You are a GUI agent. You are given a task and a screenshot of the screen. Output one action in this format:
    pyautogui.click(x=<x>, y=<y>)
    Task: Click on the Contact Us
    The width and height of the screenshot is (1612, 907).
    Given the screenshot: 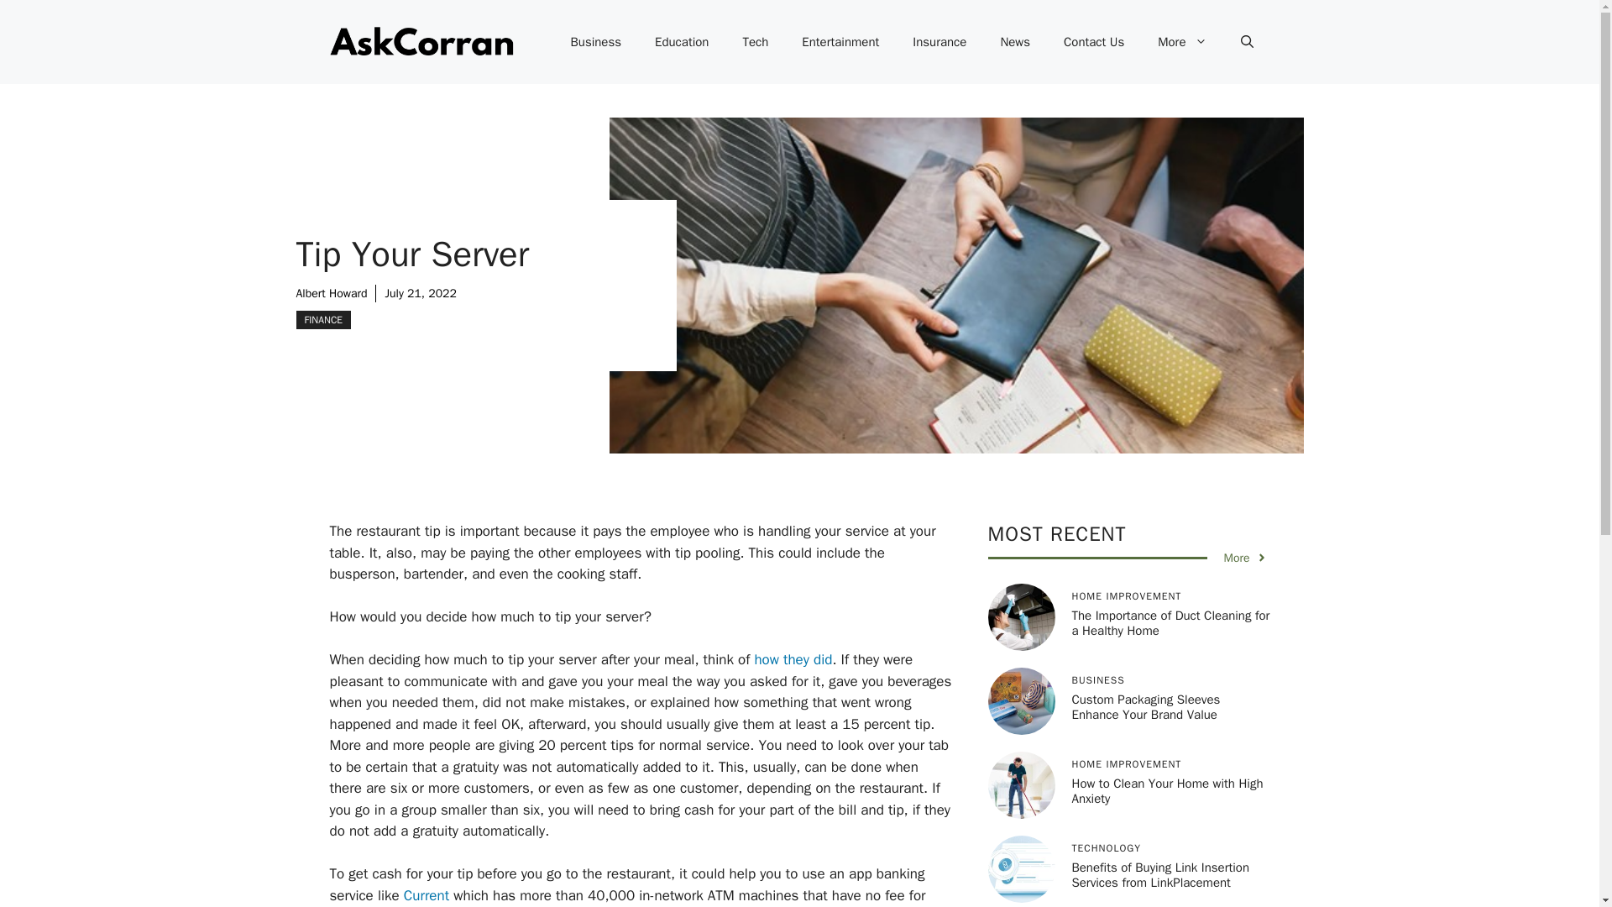 What is the action you would take?
    pyautogui.click(x=1093, y=42)
    